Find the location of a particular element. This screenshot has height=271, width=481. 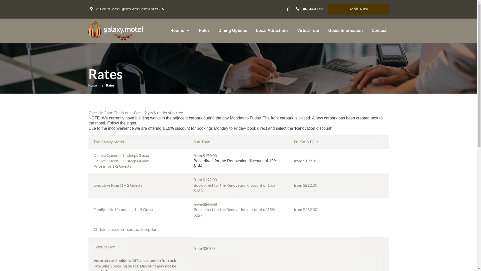

Contact is located at coordinates (379, 31).